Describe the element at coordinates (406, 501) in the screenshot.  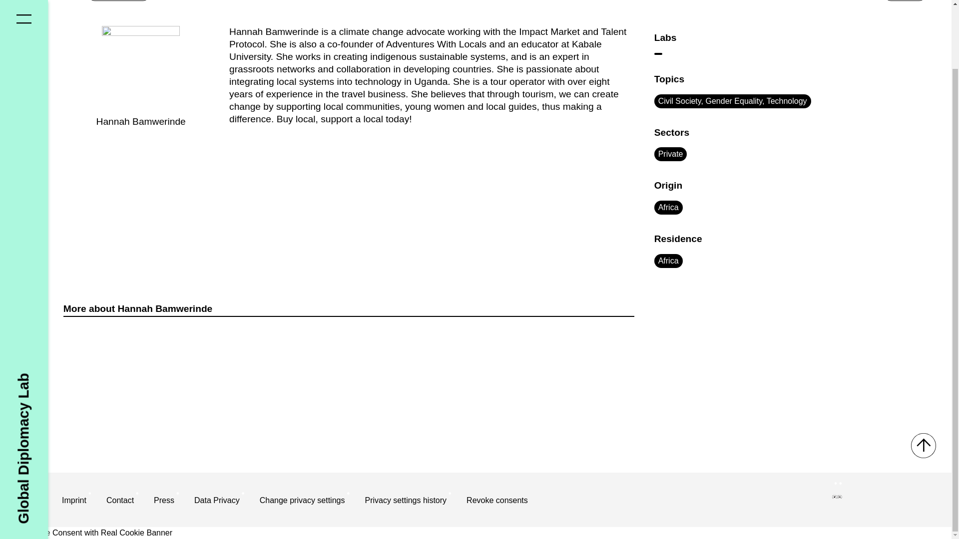
I see `Privacy settings history` at that location.